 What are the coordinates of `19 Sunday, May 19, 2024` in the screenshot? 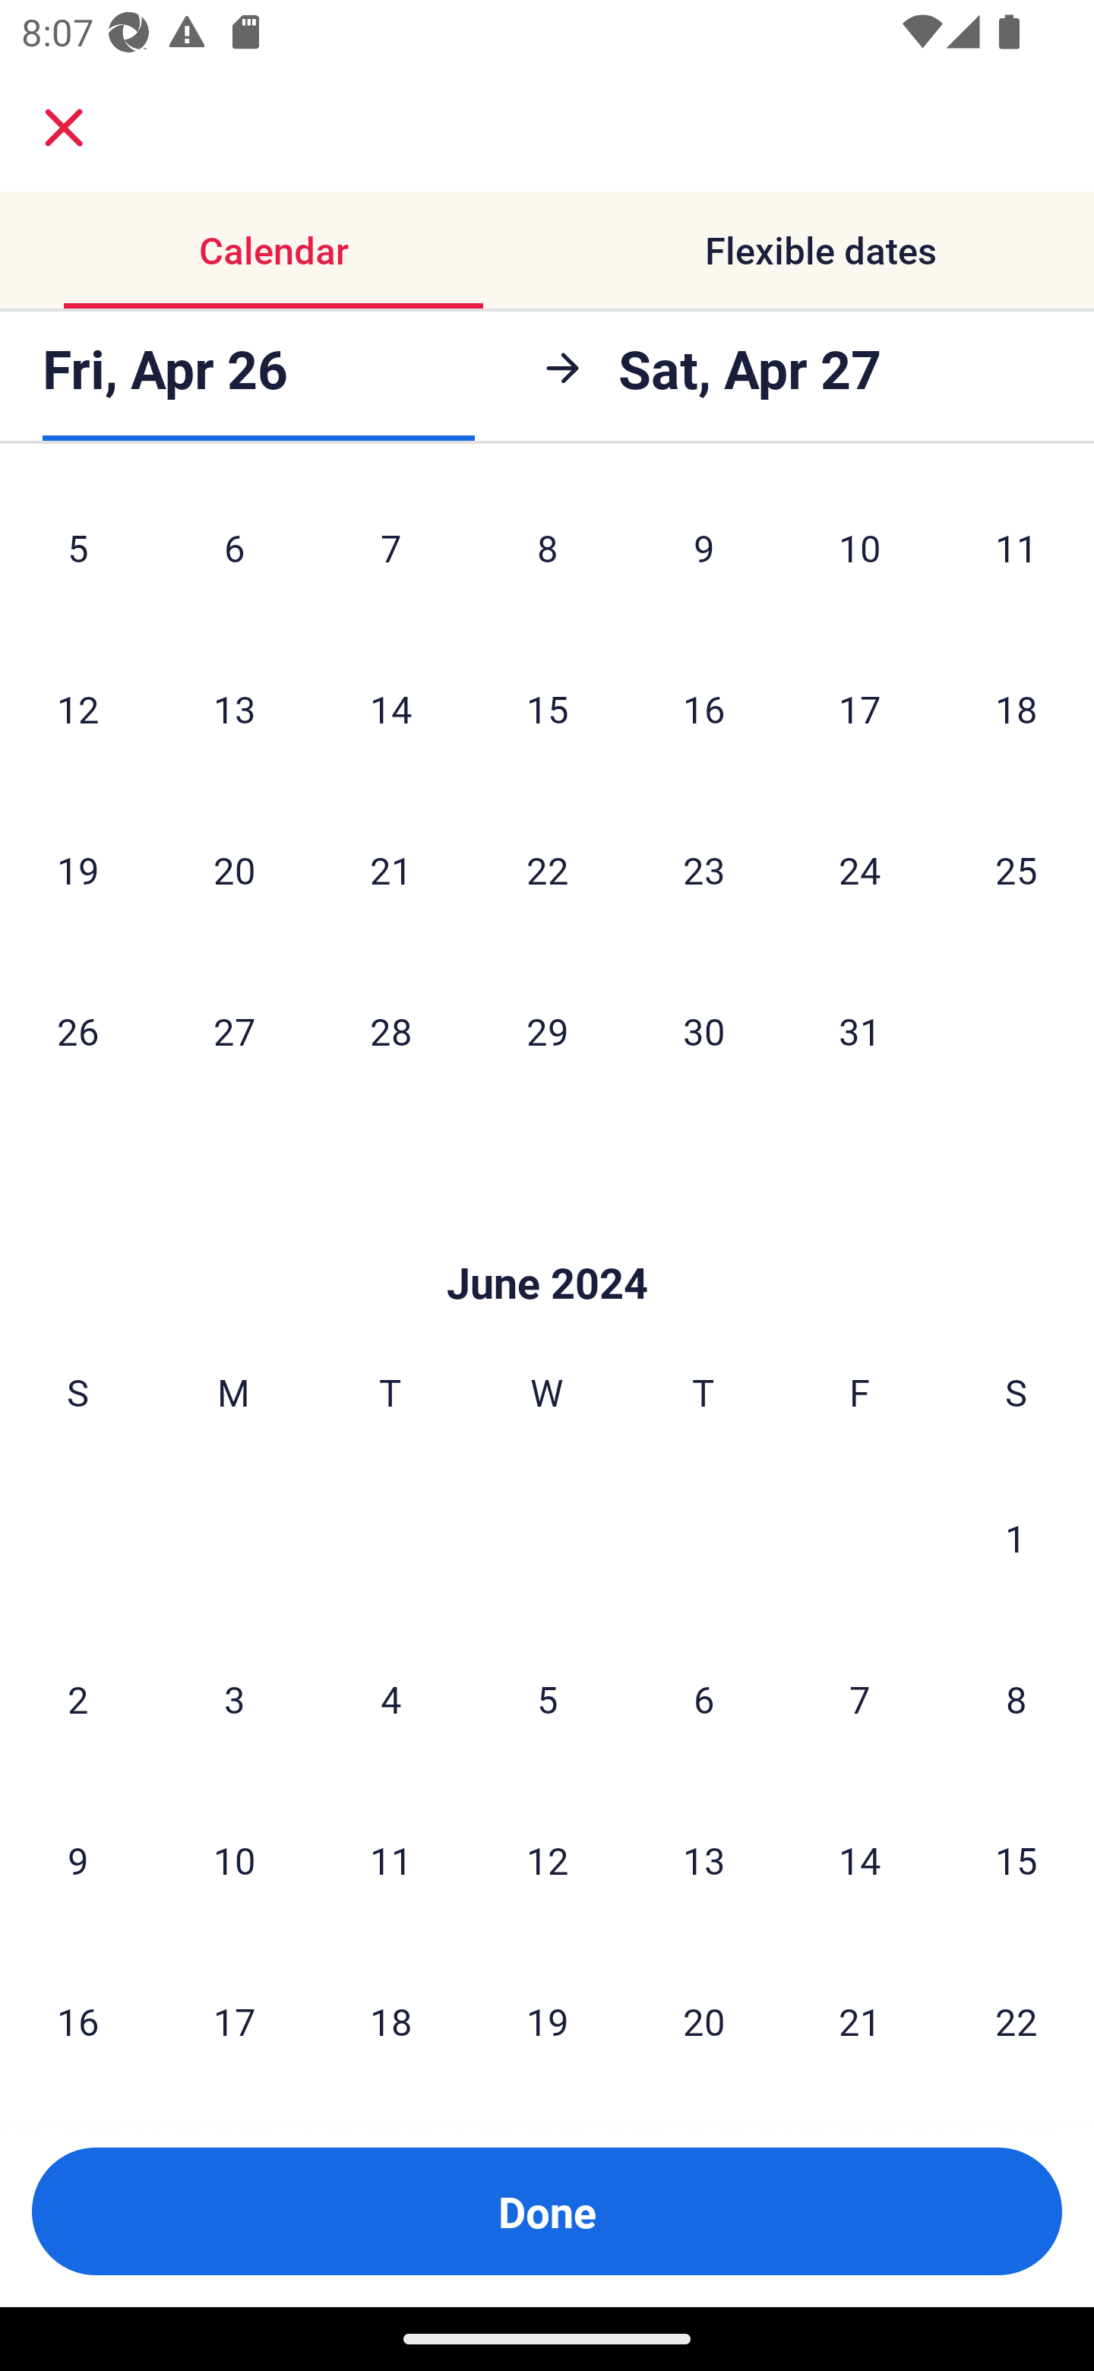 It's located at (77, 870).